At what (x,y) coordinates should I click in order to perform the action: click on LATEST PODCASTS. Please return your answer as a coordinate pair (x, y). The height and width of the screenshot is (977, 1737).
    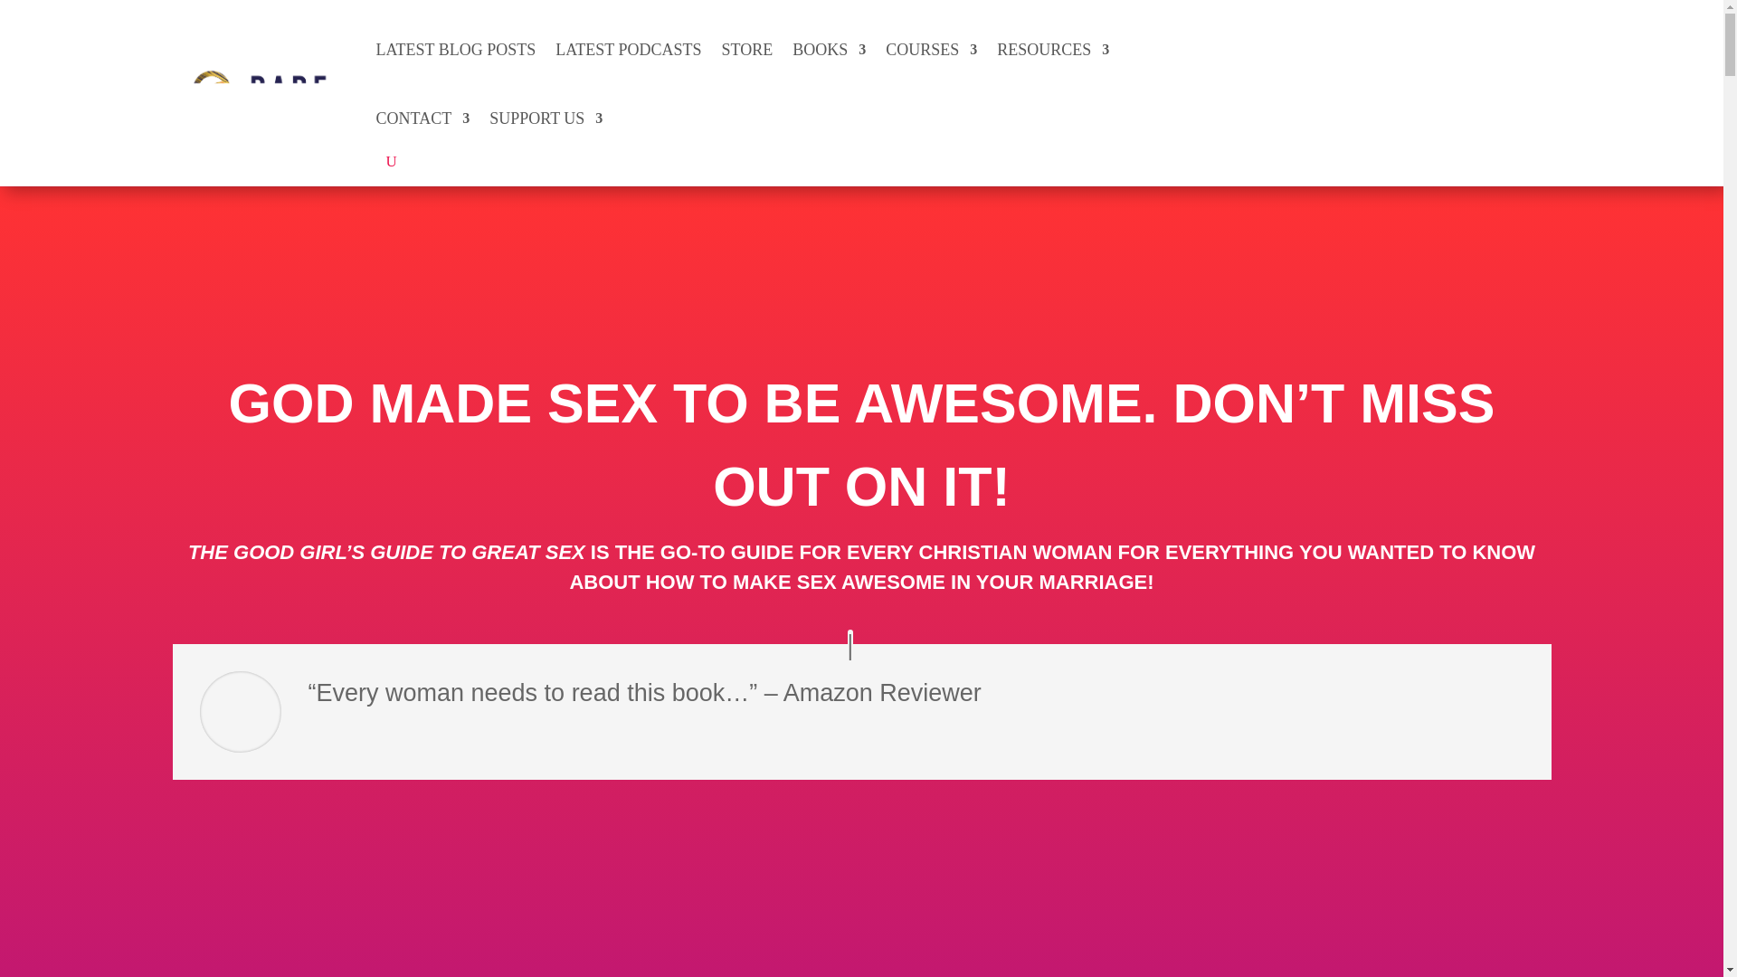
    Looking at the image, I should click on (628, 49).